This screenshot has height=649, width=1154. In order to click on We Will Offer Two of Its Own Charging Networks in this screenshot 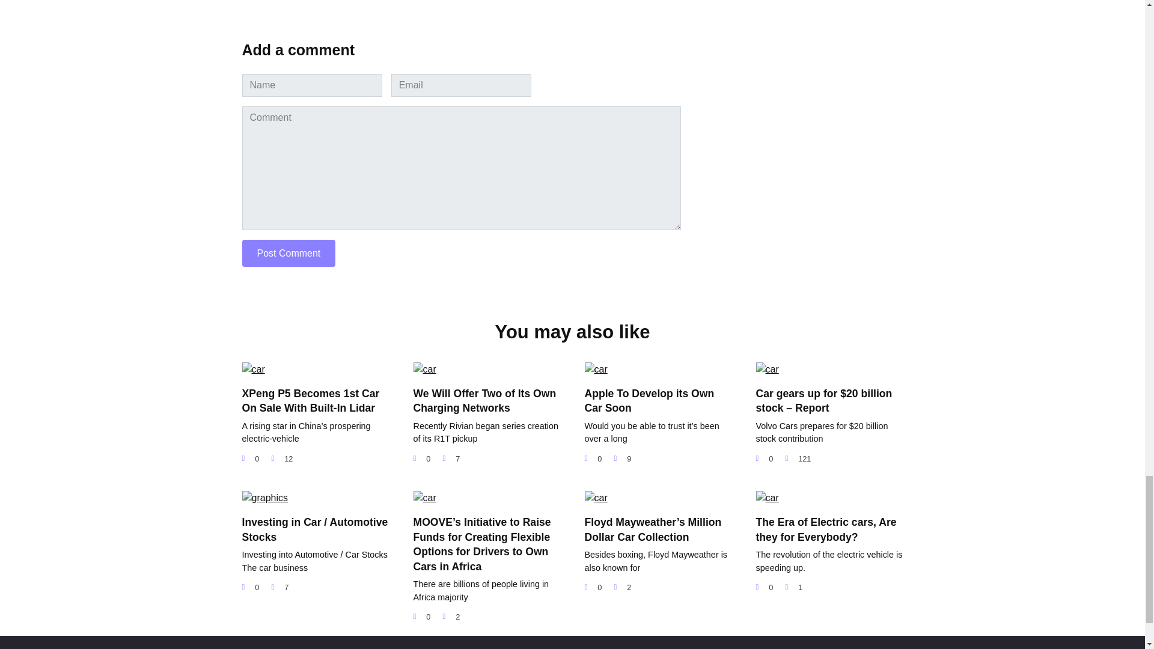, I will do `click(484, 400)`.